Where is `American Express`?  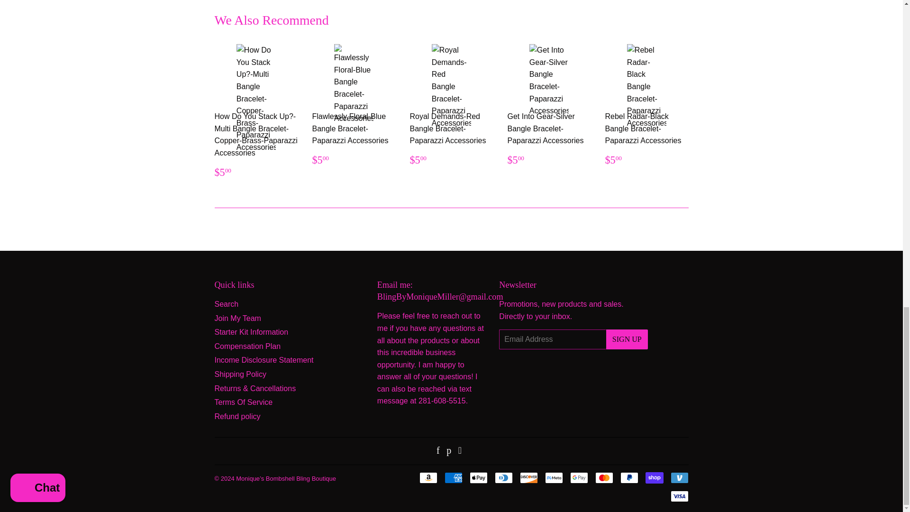 American Express is located at coordinates (453, 477).